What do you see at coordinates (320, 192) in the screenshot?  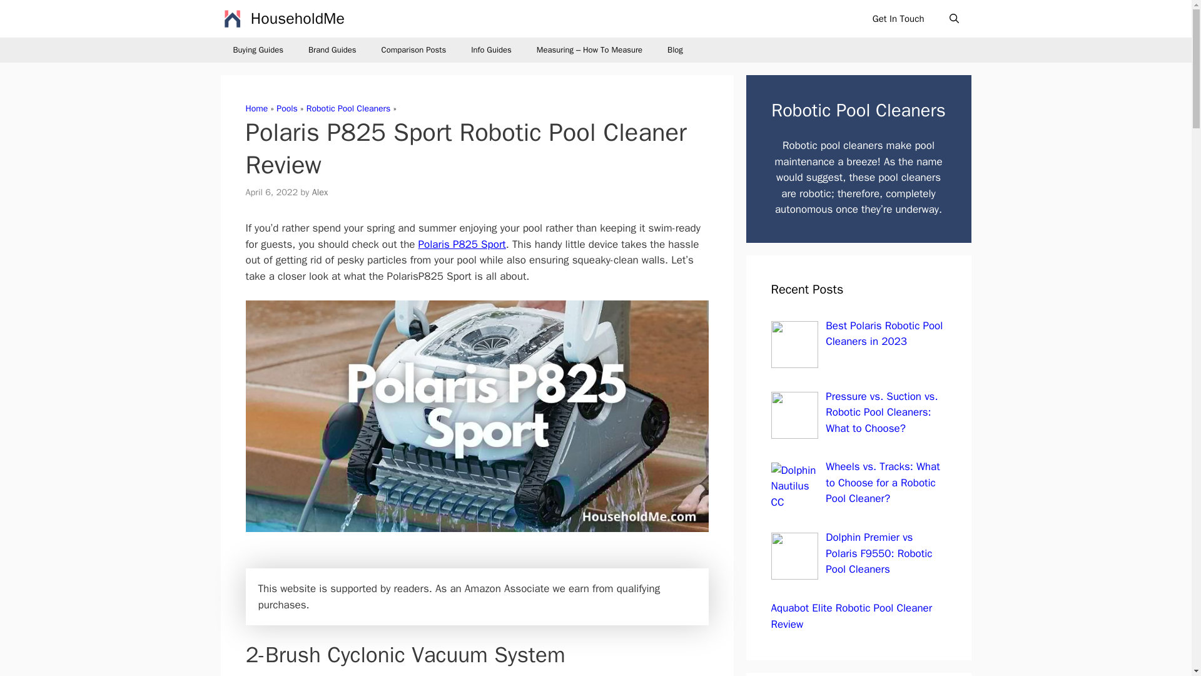 I see `Alex` at bounding box center [320, 192].